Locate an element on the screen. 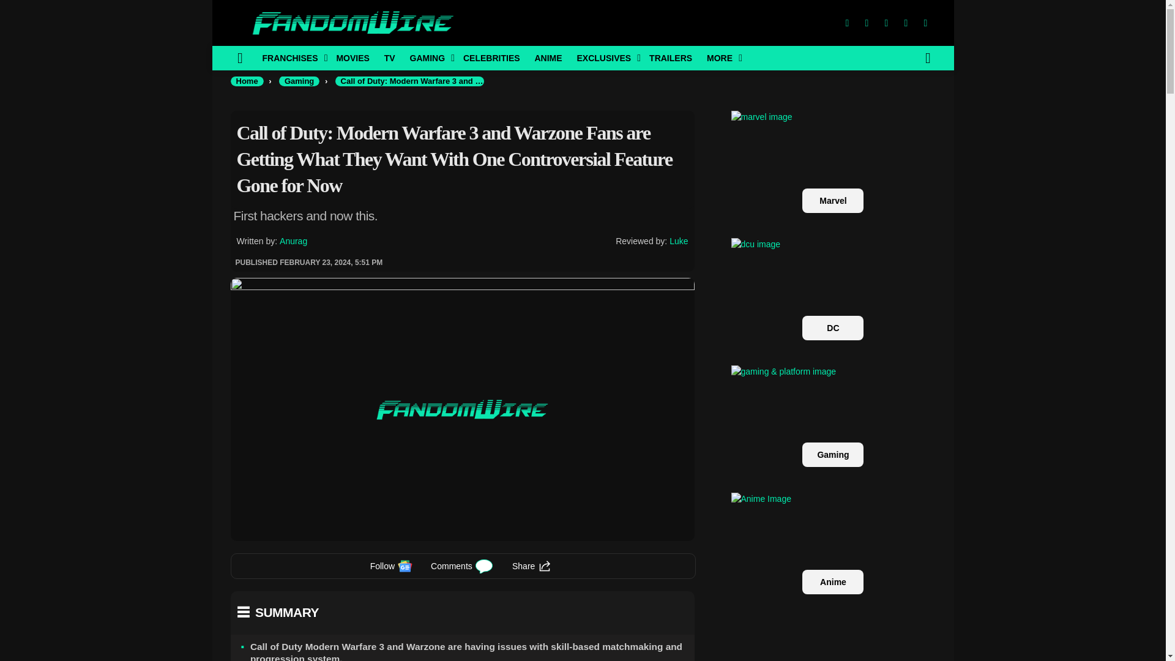 This screenshot has height=661, width=1175. CELEBRITIES is located at coordinates (491, 58).